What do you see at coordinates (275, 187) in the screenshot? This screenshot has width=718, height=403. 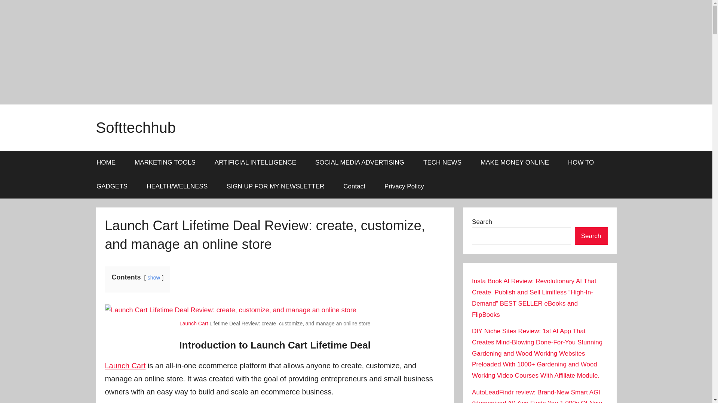 I see `SIGN UP FOR MY NEWSLETTER` at bounding box center [275, 187].